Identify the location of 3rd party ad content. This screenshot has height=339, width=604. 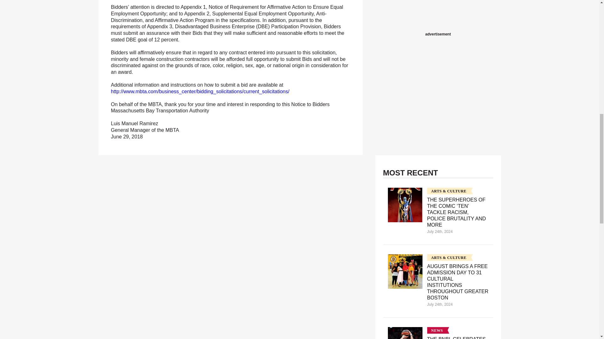
(438, 15).